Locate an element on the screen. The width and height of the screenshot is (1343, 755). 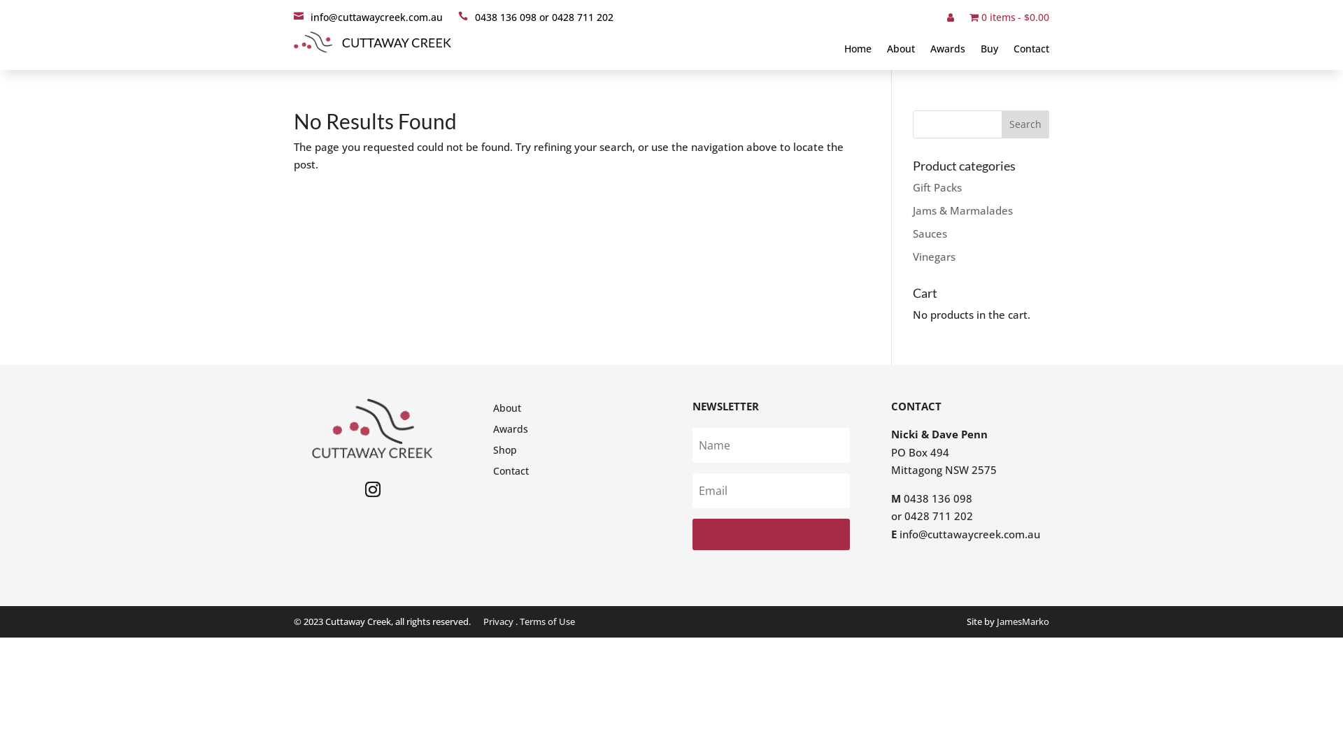
Sauces is located at coordinates (930, 233).